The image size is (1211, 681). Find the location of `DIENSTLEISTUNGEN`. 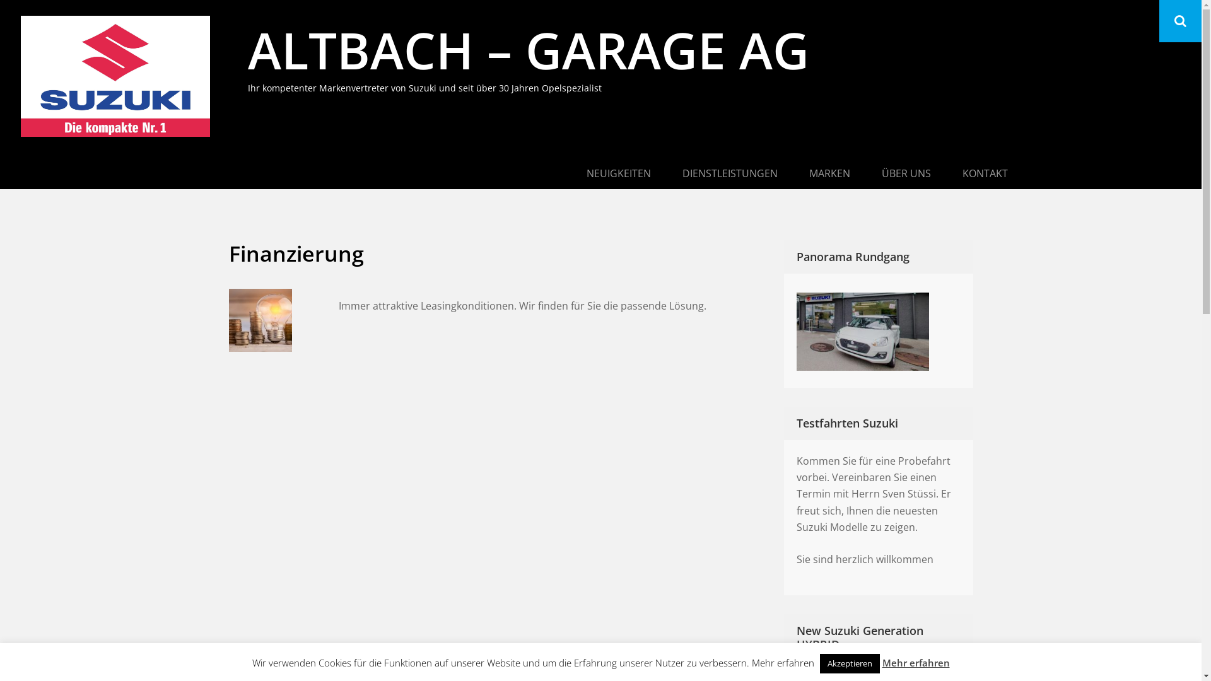

DIENSTLEISTUNGEN is located at coordinates (729, 175).